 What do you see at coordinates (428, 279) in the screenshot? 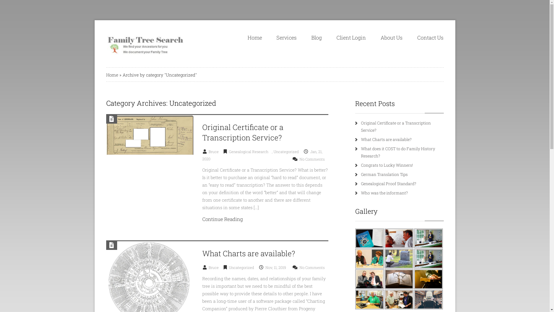
I see `Gallery-16` at bounding box center [428, 279].